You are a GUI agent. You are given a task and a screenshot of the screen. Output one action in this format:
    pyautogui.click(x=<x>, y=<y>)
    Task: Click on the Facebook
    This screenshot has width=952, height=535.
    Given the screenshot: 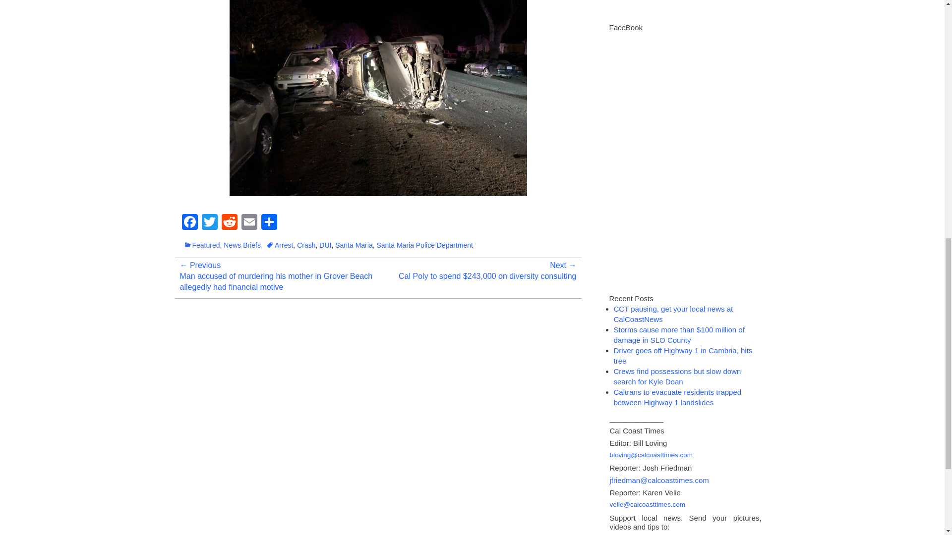 What is the action you would take?
    pyautogui.click(x=189, y=223)
    